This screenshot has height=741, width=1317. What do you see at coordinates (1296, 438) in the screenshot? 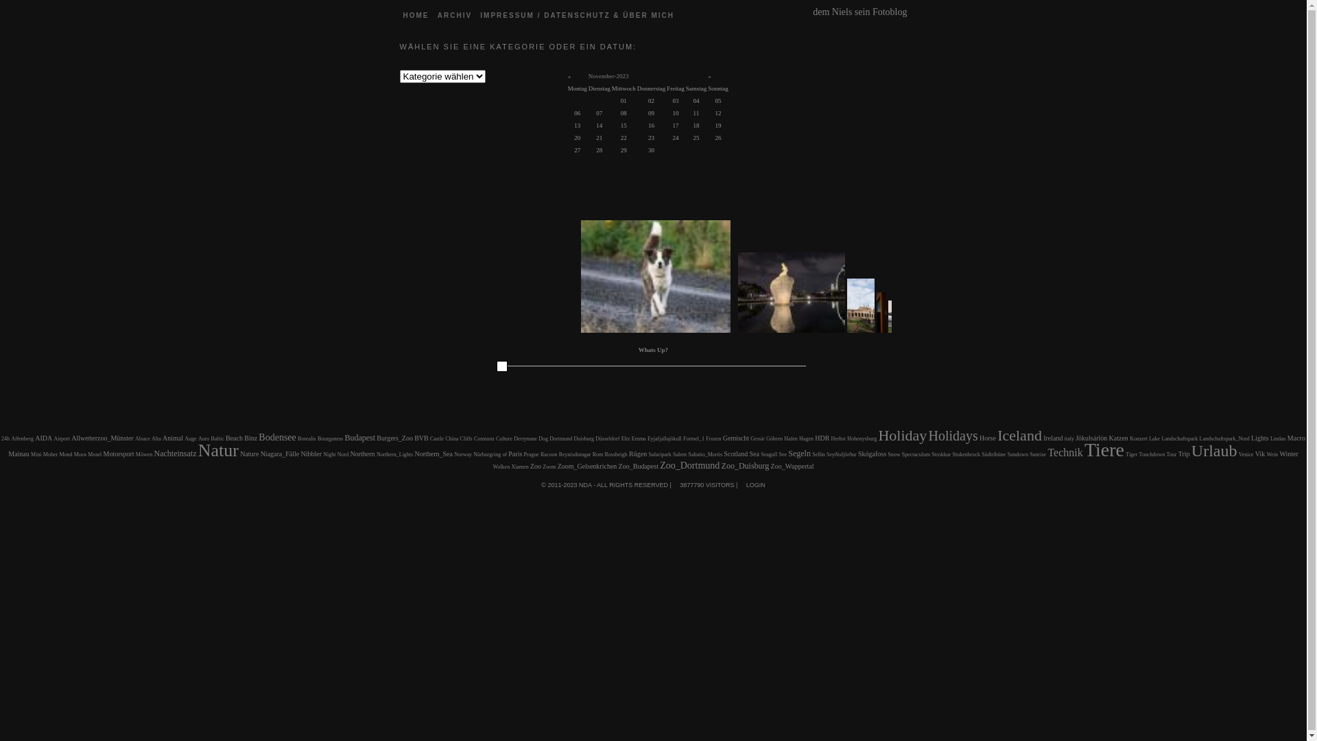
I see `Macro` at bounding box center [1296, 438].